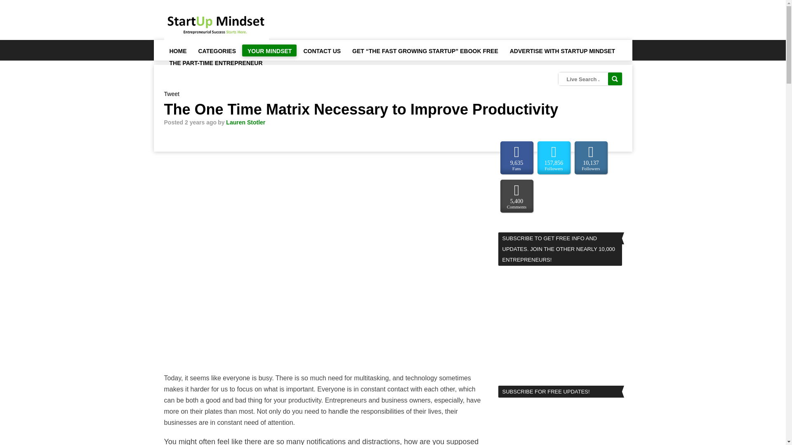 The height and width of the screenshot is (445, 792). What do you see at coordinates (245, 122) in the screenshot?
I see `Posts by Lauren Stotler` at bounding box center [245, 122].